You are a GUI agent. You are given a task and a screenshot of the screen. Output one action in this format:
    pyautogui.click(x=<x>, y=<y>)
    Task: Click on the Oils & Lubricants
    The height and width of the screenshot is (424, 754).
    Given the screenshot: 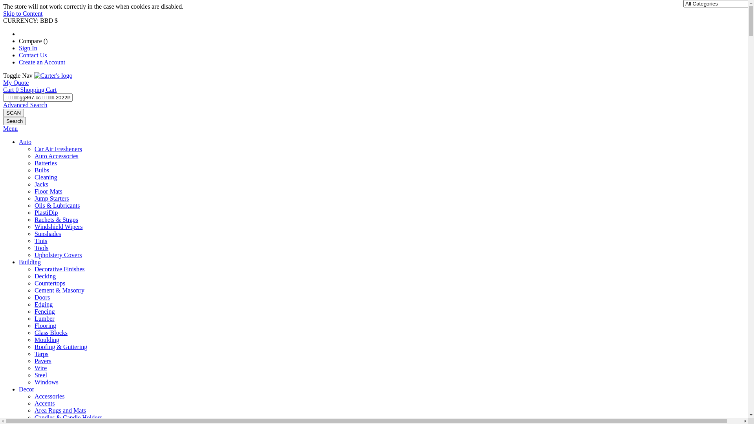 What is the action you would take?
    pyautogui.click(x=57, y=206)
    